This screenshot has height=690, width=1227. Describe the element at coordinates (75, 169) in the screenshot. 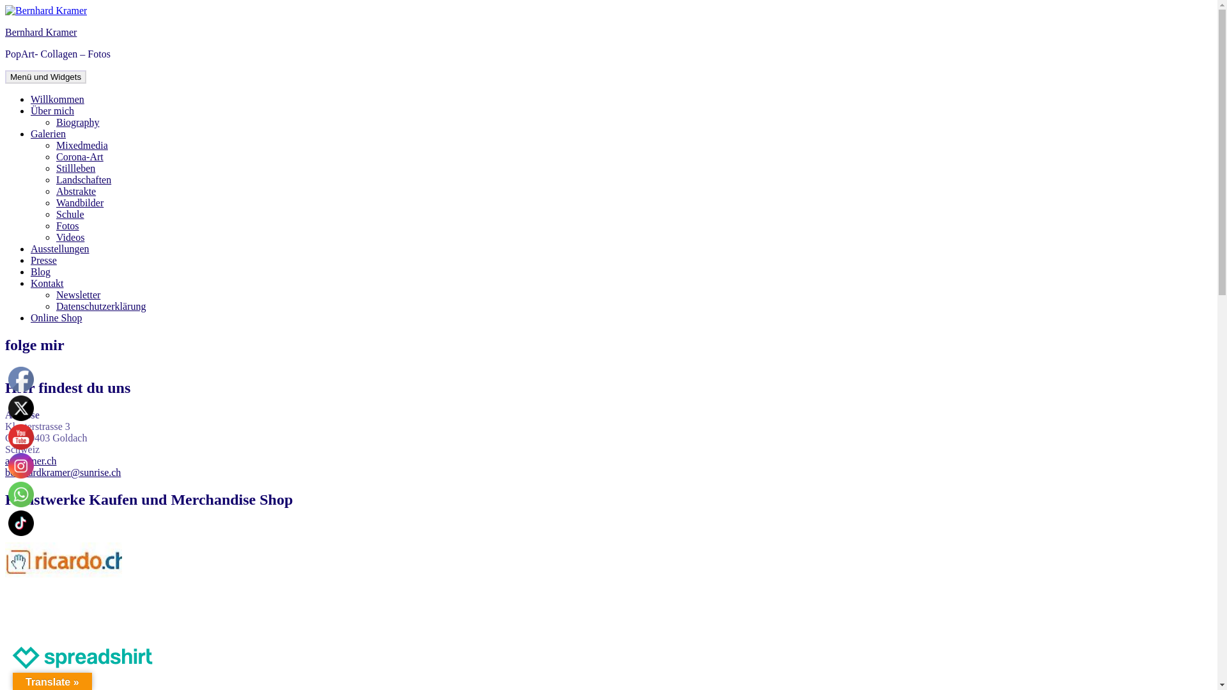

I see `Stillleben` at that location.